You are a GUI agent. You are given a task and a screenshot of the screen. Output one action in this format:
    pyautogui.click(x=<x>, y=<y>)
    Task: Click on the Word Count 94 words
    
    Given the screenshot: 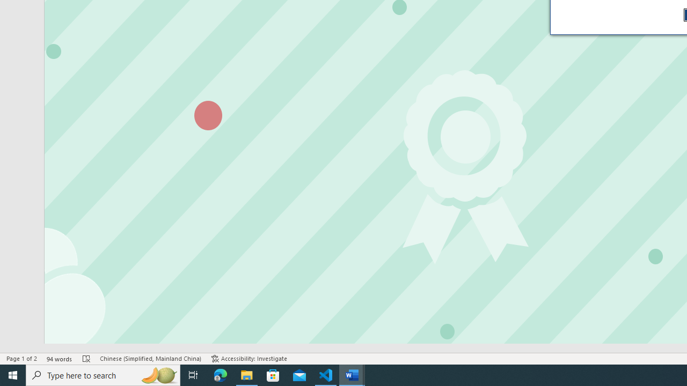 What is the action you would take?
    pyautogui.click(x=60, y=358)
    